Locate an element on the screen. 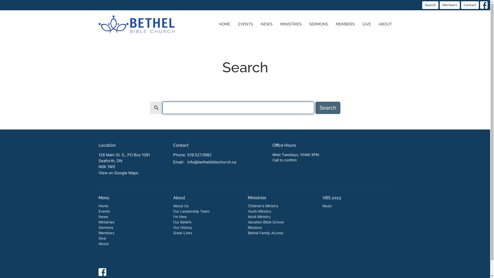  SERMONS is located at coordinates (319, 24).